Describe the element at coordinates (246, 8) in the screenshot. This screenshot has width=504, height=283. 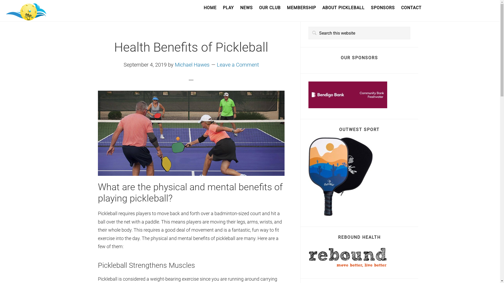
I see `NEWS` at that location.